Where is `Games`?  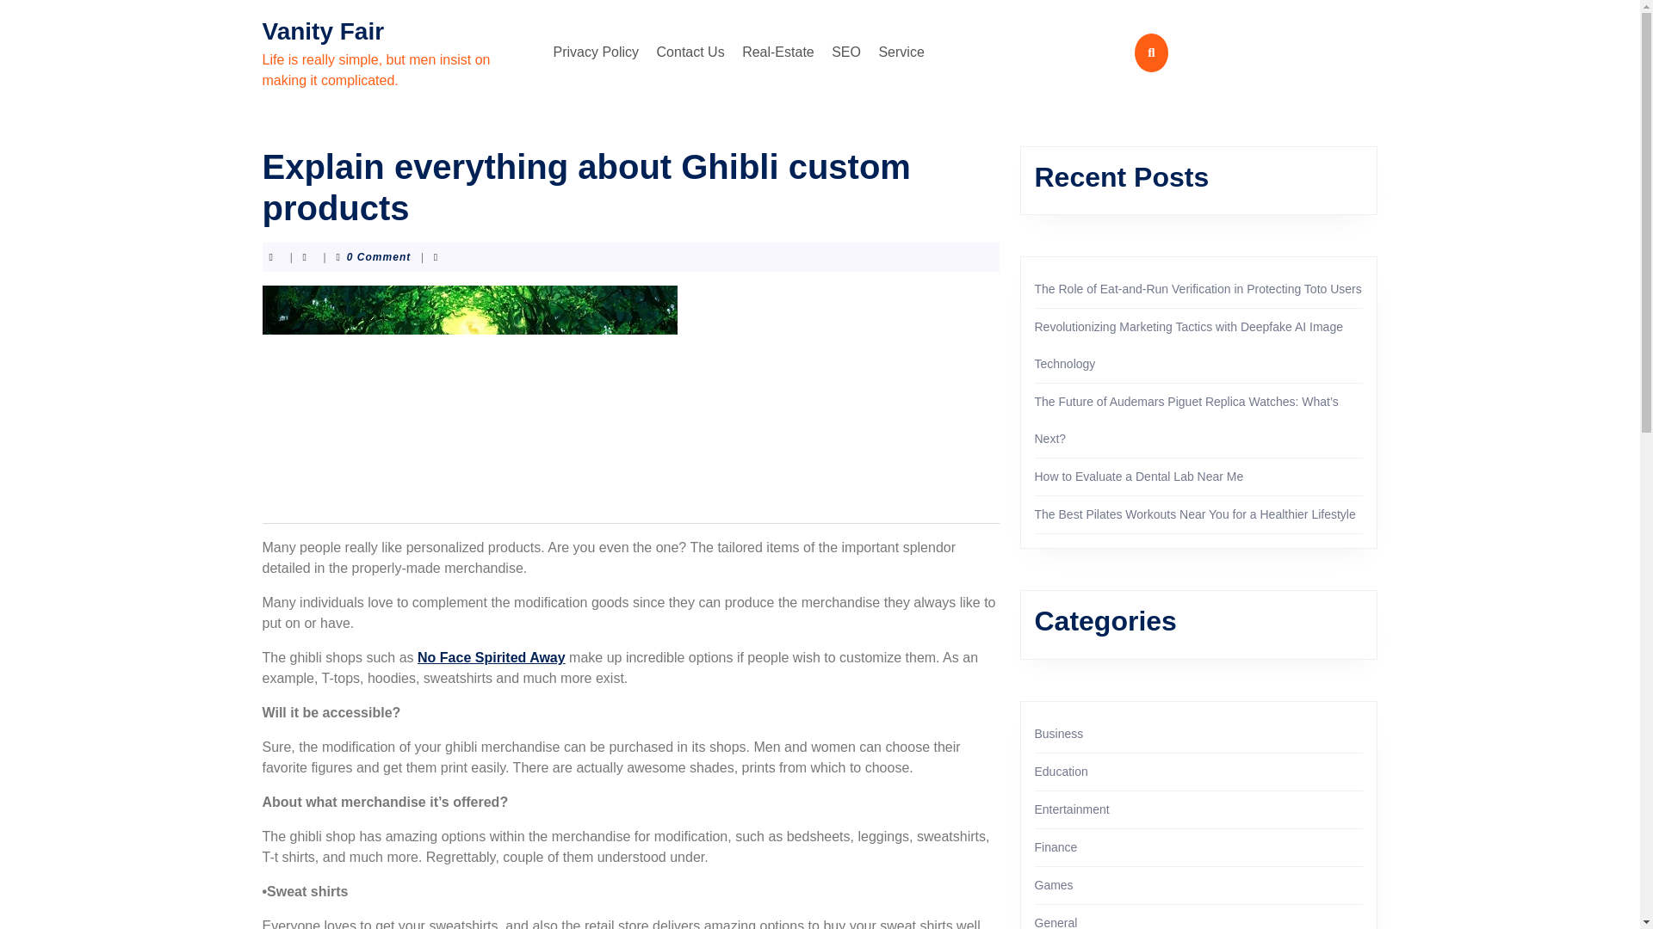 Games is located at coordinates (1054, 884).